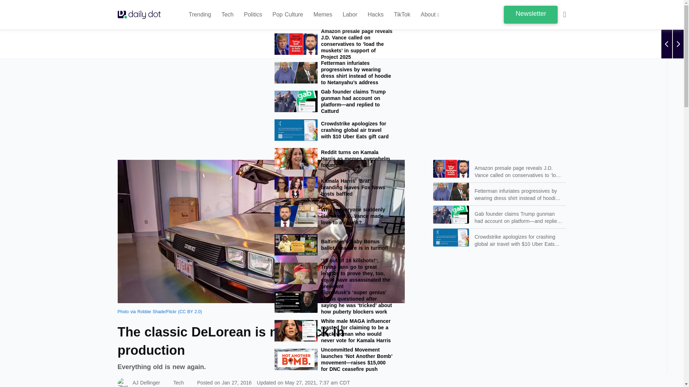 The width and height of the screenshot is (689, 387). I want to click on Labor, so click(350, 15).